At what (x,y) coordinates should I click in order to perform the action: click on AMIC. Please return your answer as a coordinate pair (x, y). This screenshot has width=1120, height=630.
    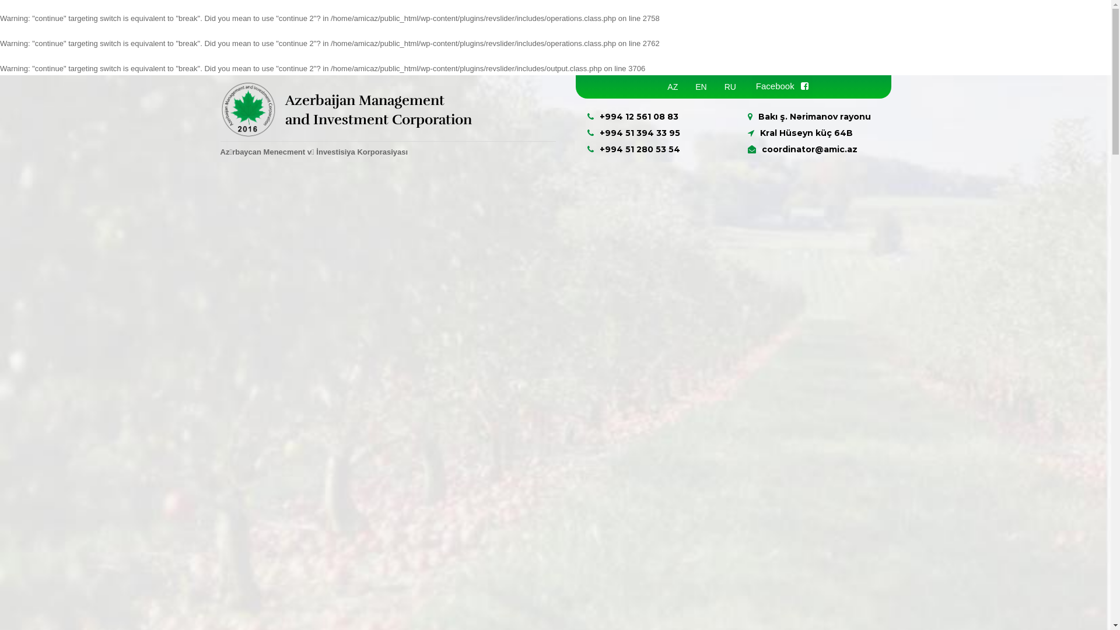
    Looking at the image, I should click on (249, 108).